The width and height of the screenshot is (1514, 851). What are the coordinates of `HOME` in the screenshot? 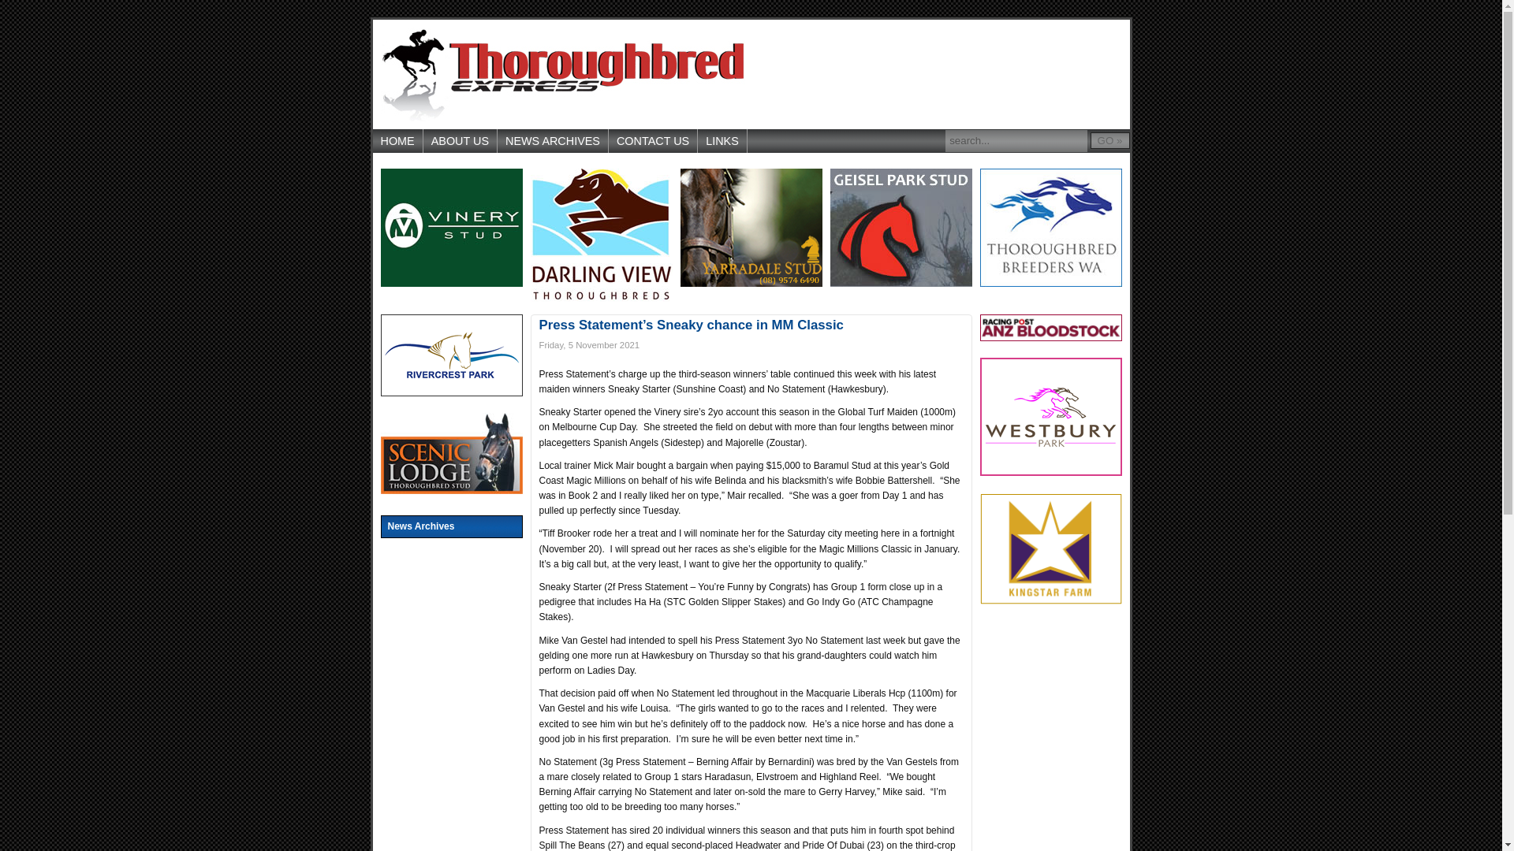 It's located at (397, 141).